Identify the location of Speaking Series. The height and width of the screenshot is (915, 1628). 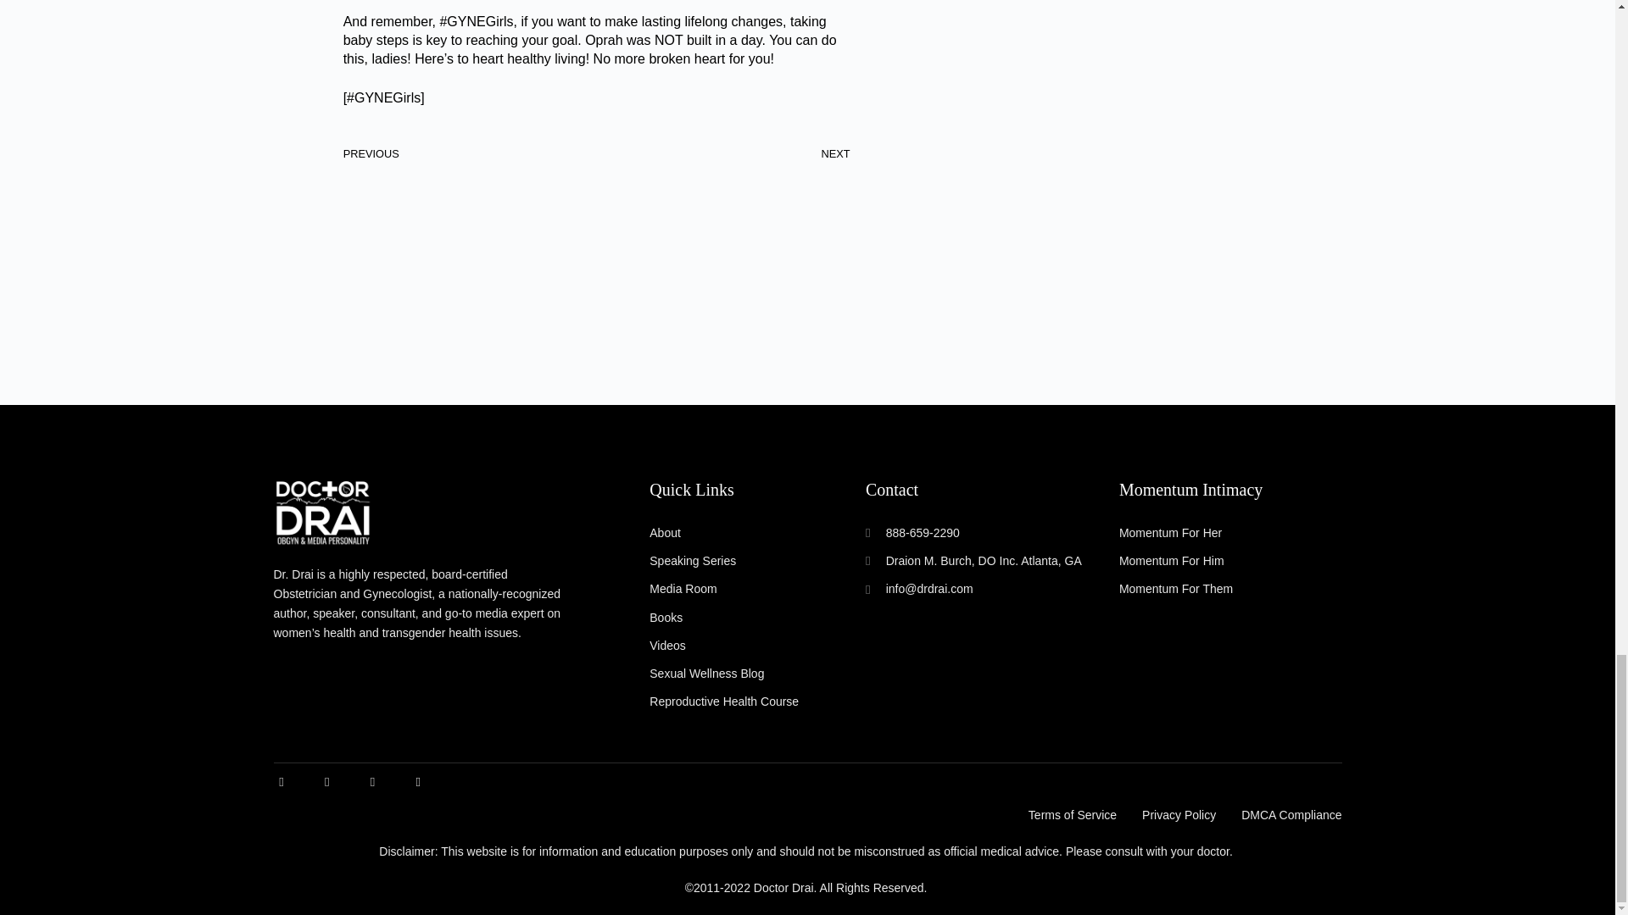
(758, 561).